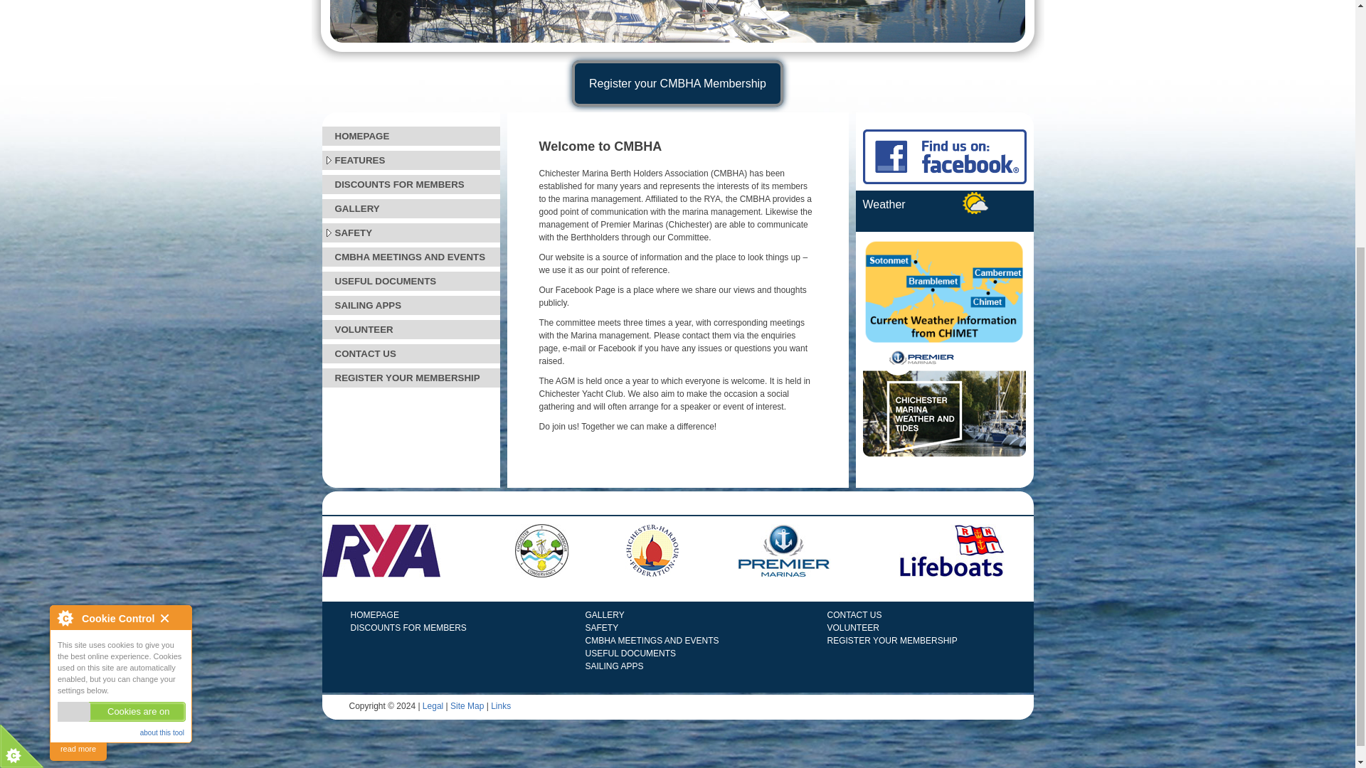 The image size is (1366, 768). Describe the element at coordinates (410, 330) in the screenshot. I see `VOLUNTEER` at that location.